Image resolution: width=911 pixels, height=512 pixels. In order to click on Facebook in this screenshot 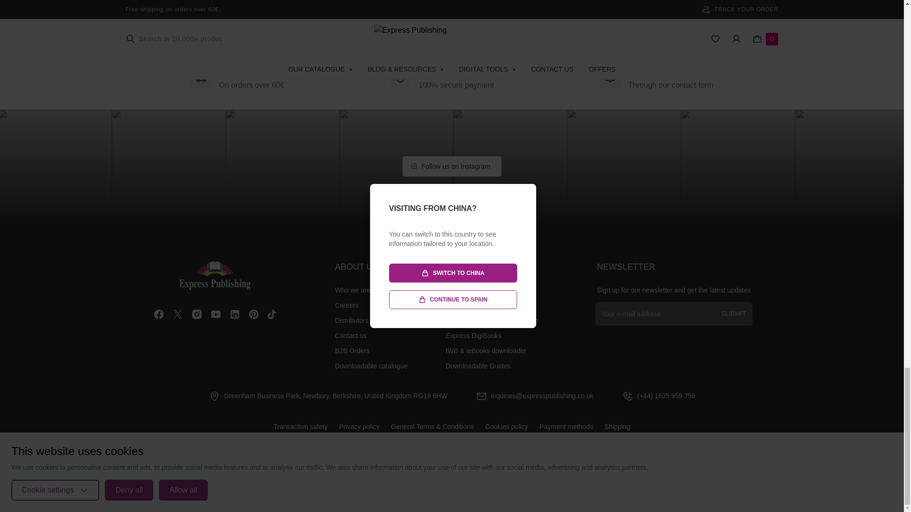, I will do `click(158, 314)`.